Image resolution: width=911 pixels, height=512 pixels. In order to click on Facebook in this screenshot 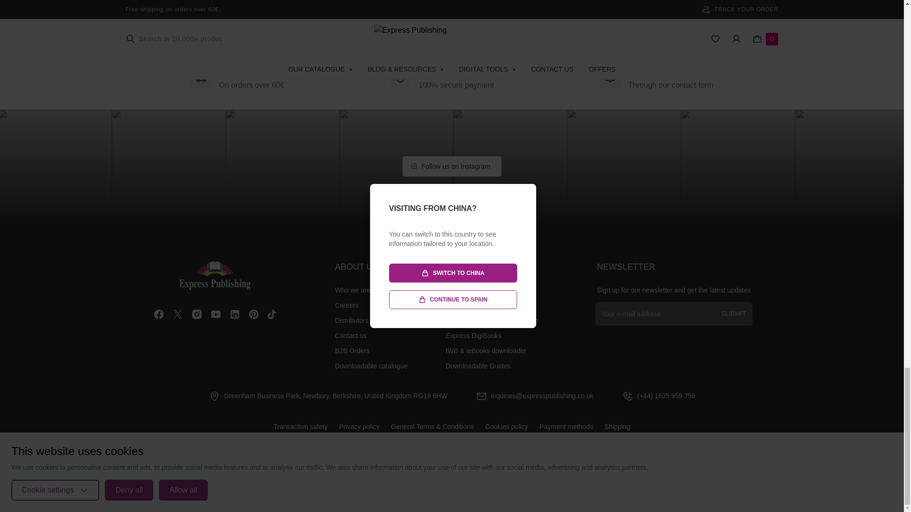, I will do `click(158, 314)`.